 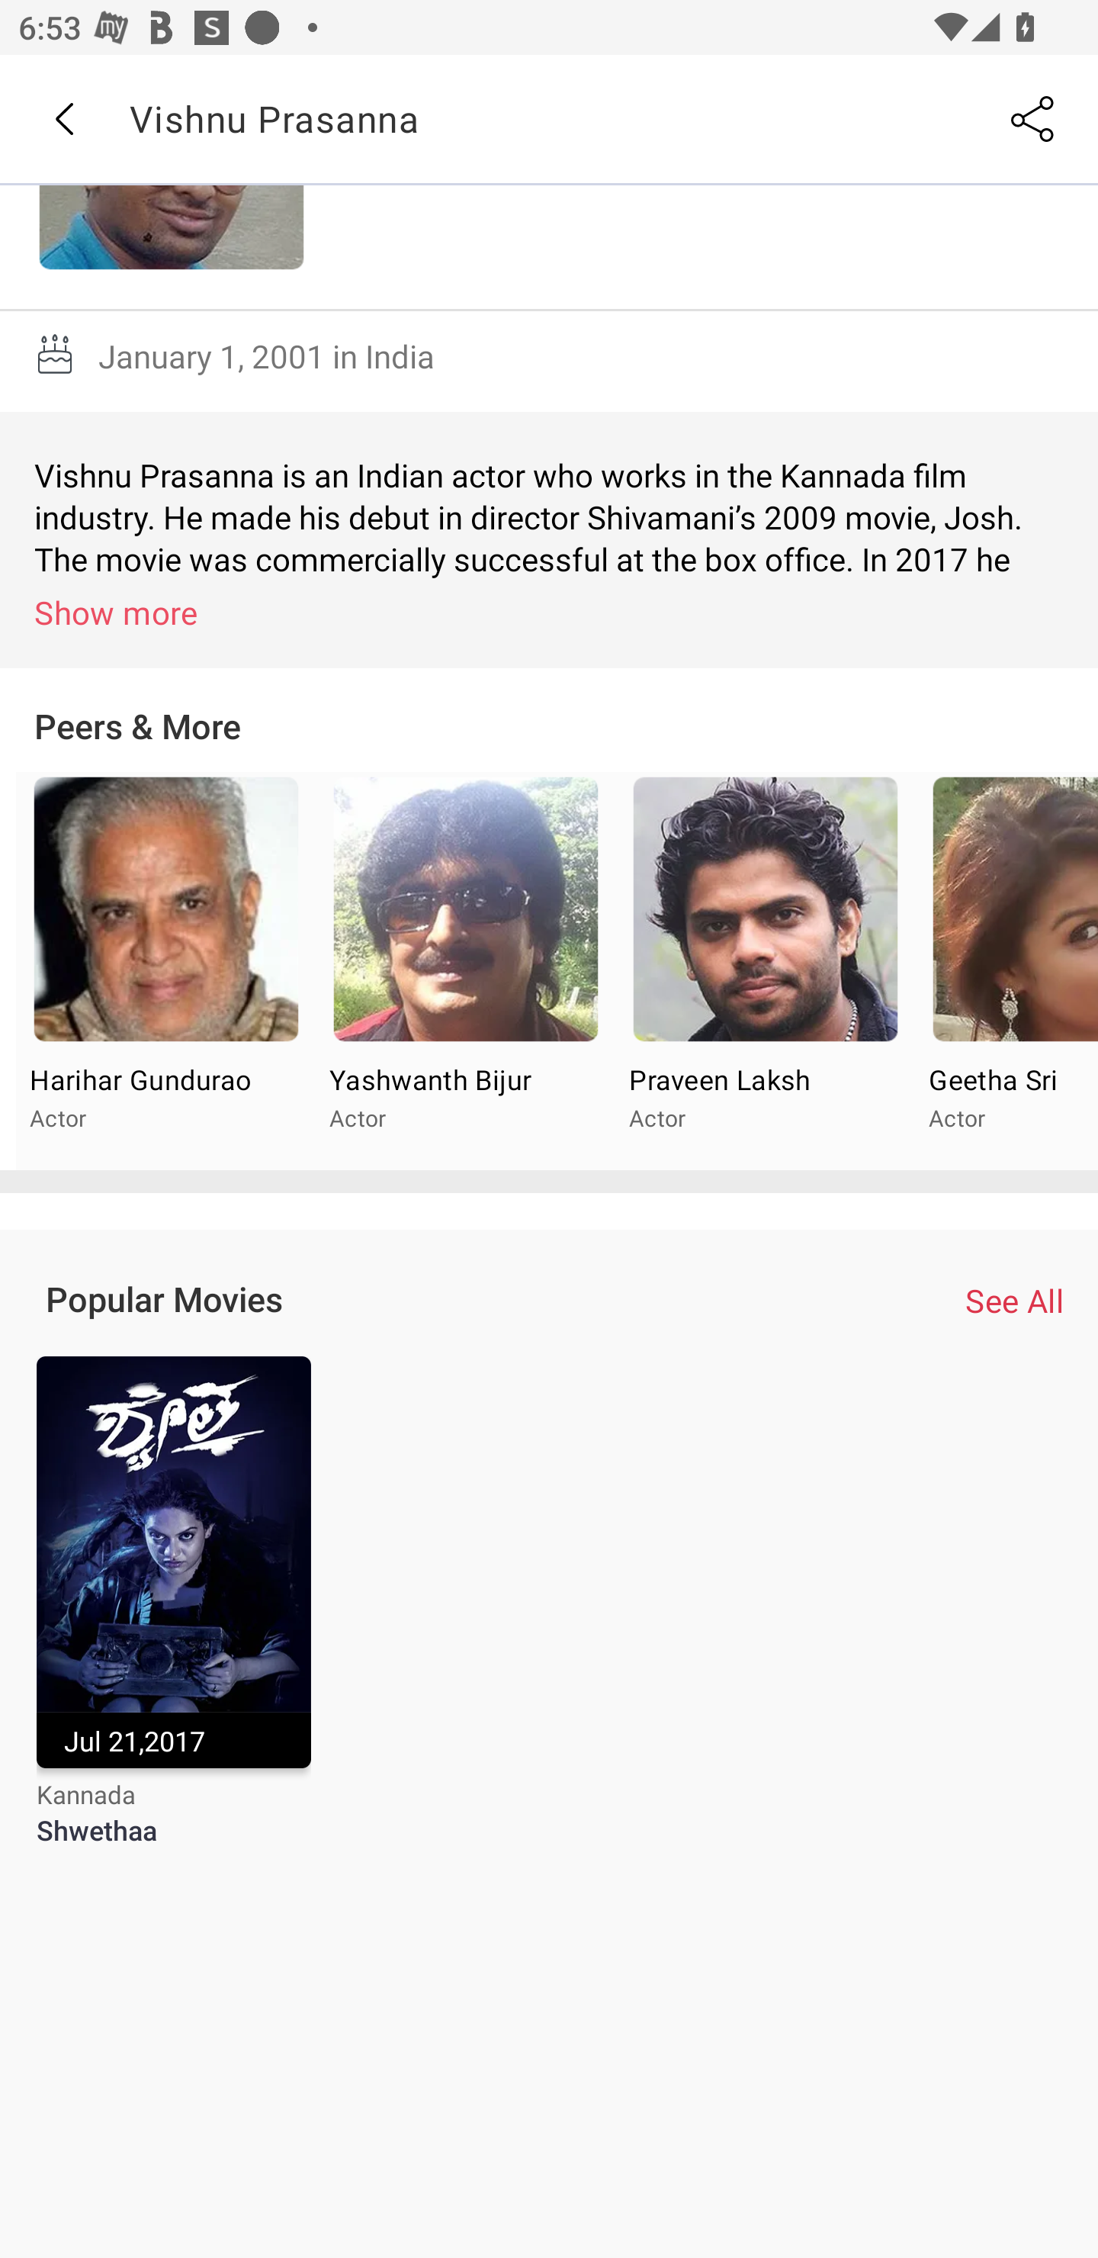 What do you see at coordinates (166, 970) in the screenshot?
I see `Harihar Gundurao Dattatreya Actor` at bounding box center [166, 970].